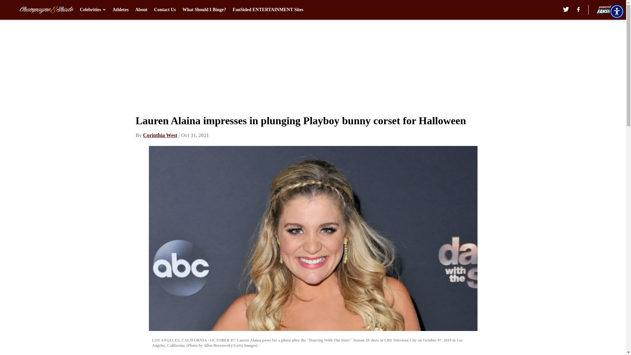  I want to click on About, so click(141, 10).